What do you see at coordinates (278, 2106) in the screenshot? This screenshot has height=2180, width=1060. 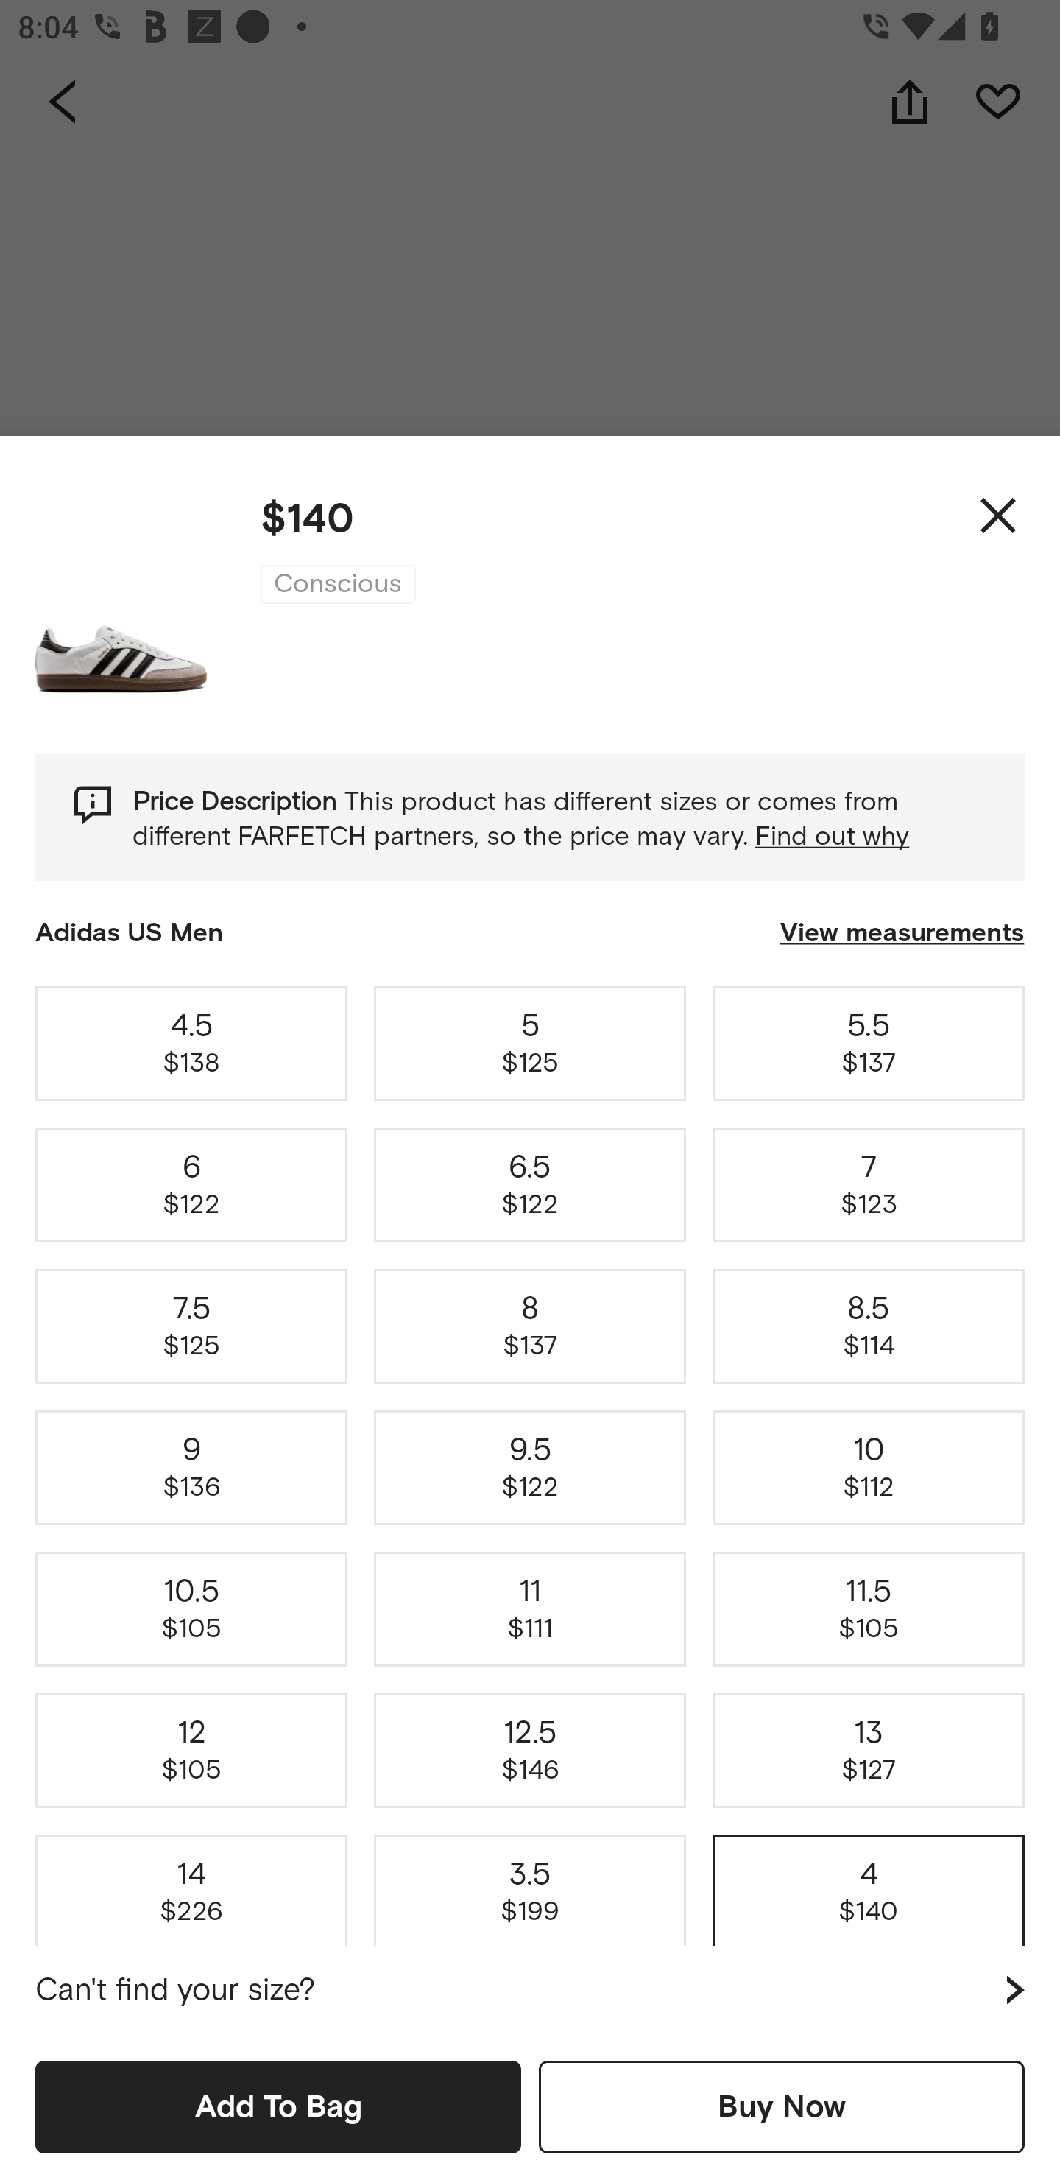 I see `Add To Bag` at bounding box center [278, 2106].